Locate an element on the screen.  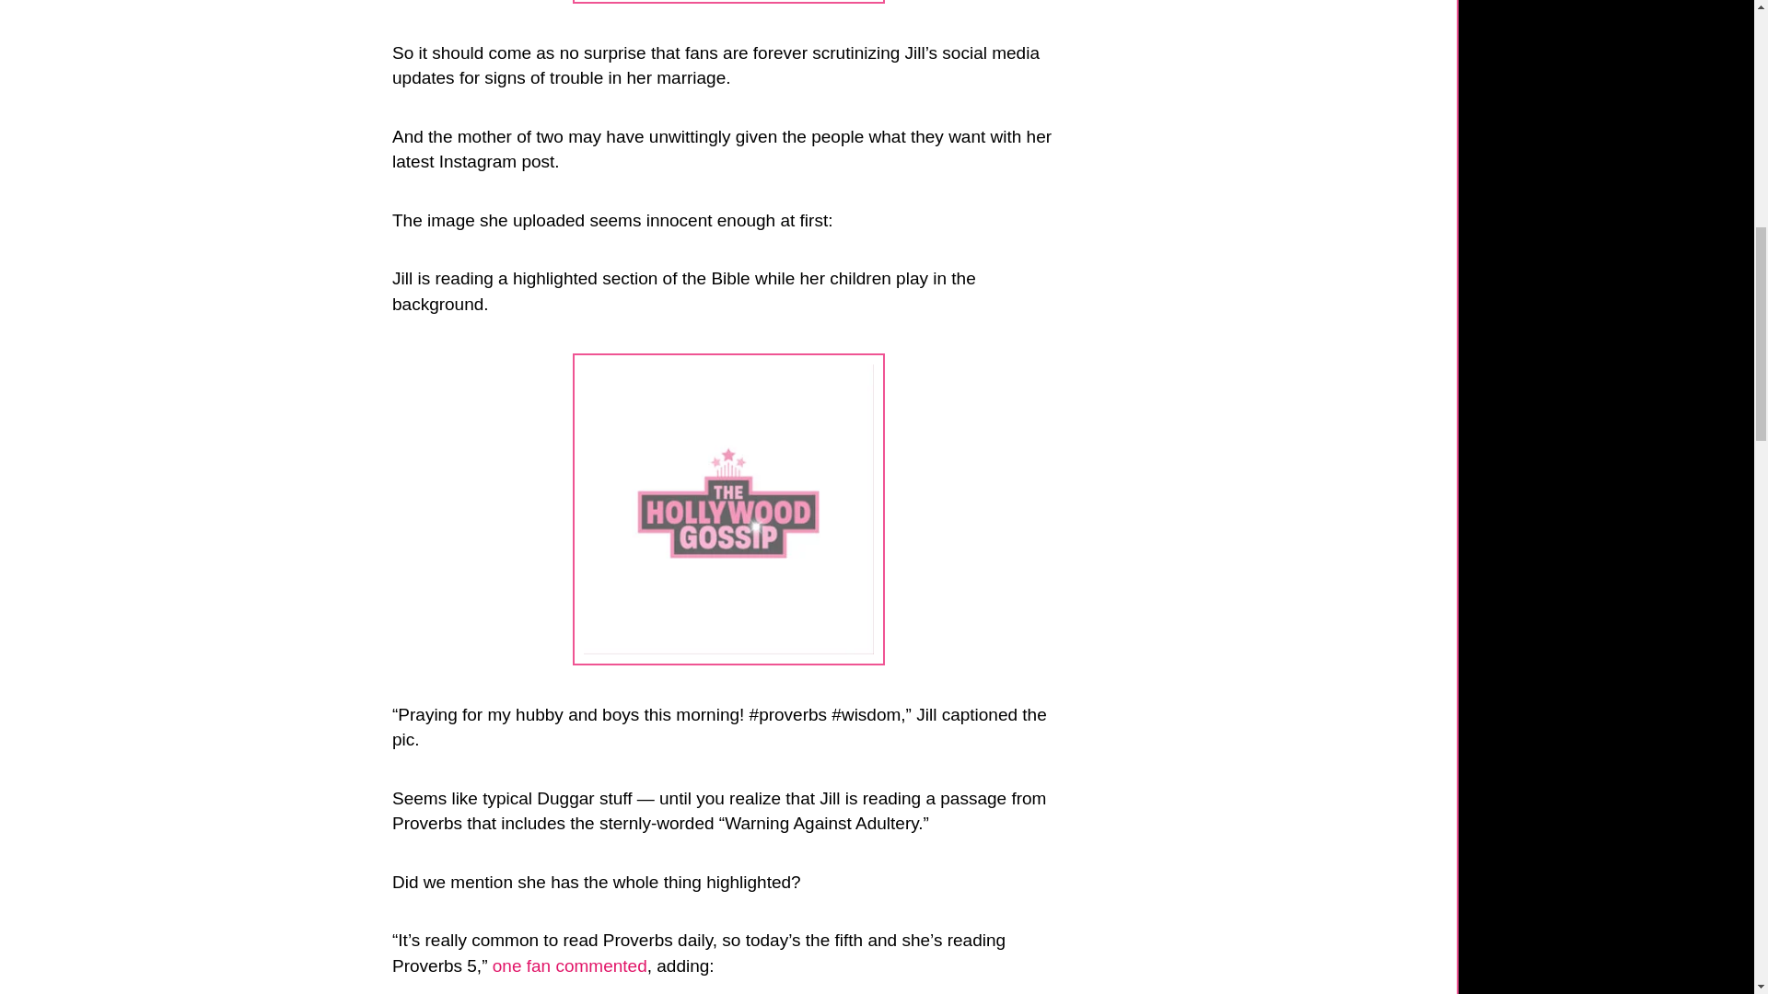
one fan commented is located at coordinates (569, 965).